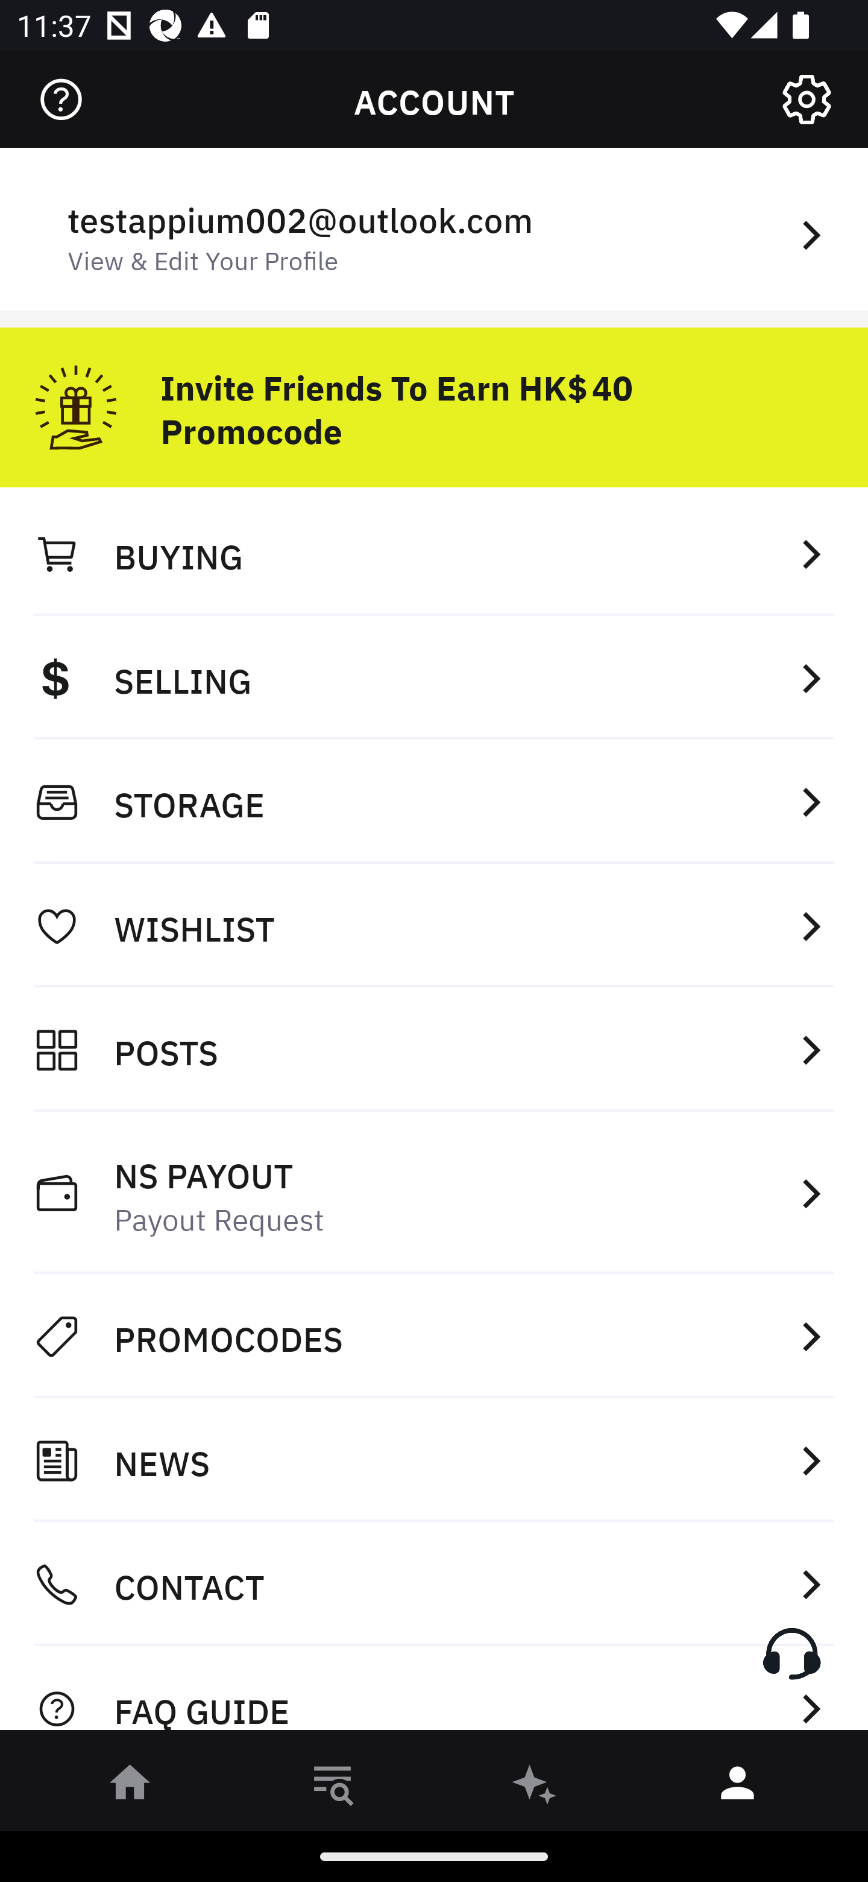  What do you see at coordinates (61, 100) in the screenshot?
I see `` at bounding box center [61, 100].